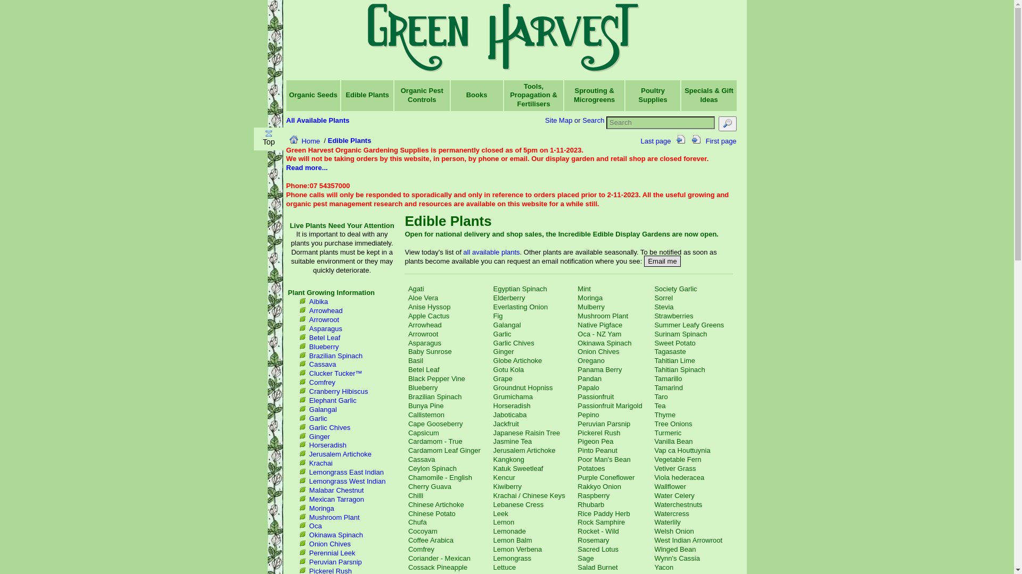 The height and width of the screenshot is (574, 1022). What do you see at coordinates (17, 205) in the screenshot?
I see `confirm` at bounding box center [17, 205].